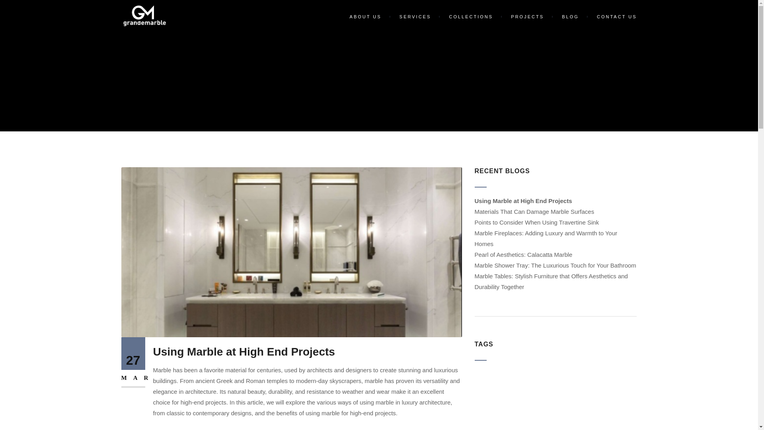 Image resolution: width=764 pixels, height=430 pixels. Describe the element at coordinates (528, 17) in the screenshot. I see `PROJECTS` at that location.